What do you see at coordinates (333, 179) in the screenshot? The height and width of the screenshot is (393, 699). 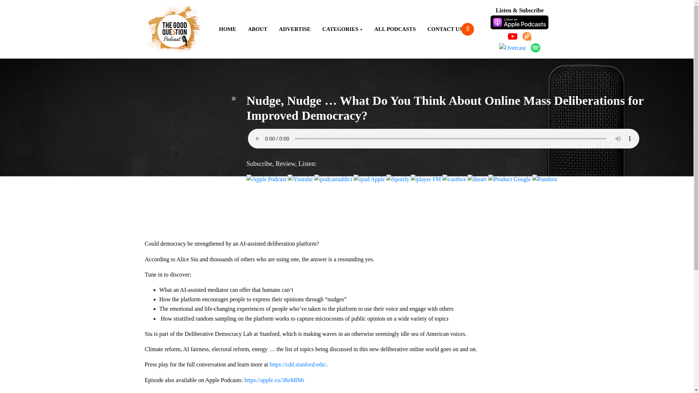 I see `Podcast Addict` at bounding box center [333, 179].